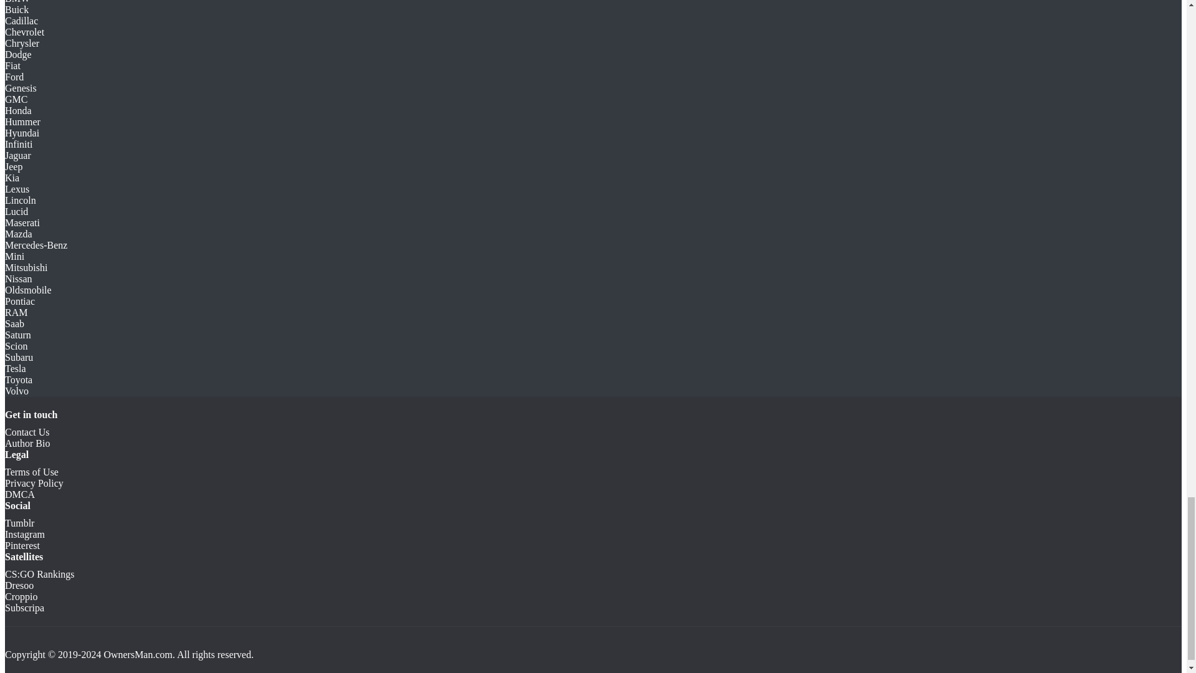 The image size is (1196, 673). Describe the element at coordinates (19, 585) in the screenshot. I see `Dresoo` at that location.